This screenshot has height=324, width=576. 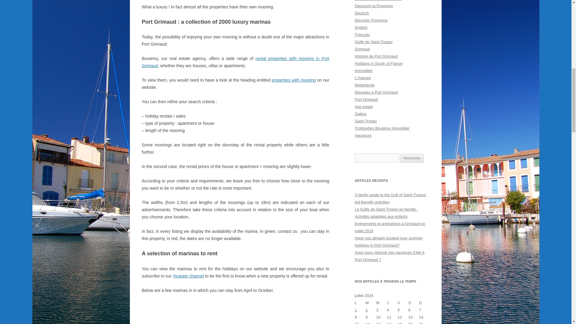 What do you see at coordinates (364, 106) in the screenshot?
I see `real estate` at bounding box center [364, 106].